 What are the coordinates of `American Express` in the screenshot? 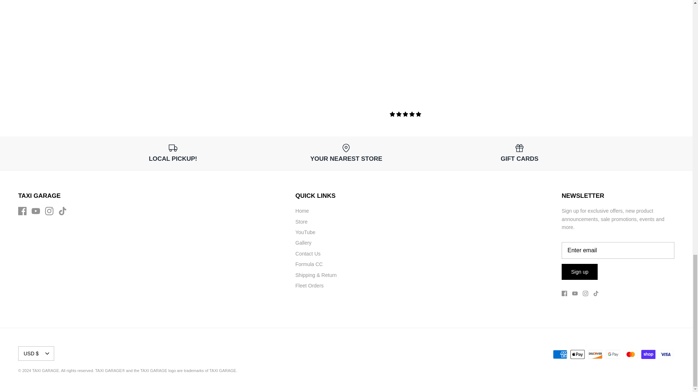 It's located at (560, 354).